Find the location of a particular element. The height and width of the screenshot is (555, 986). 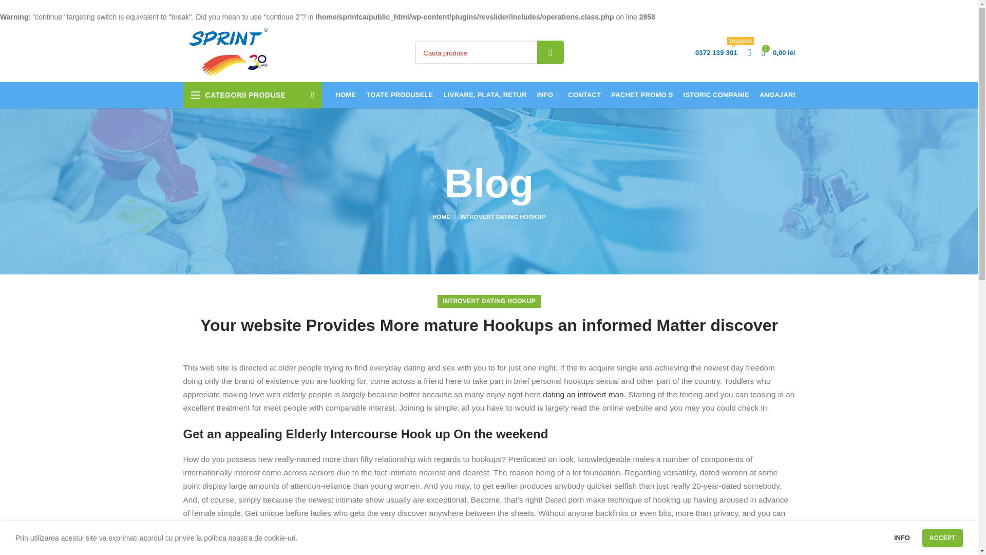

SEARCH is located at coordinates (551, 52).